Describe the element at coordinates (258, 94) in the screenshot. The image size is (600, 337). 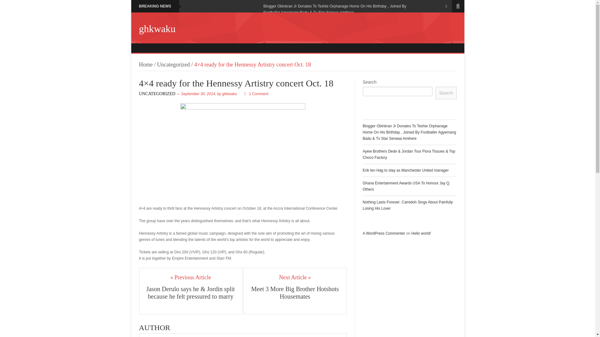
I see `1 Comment` at that location.